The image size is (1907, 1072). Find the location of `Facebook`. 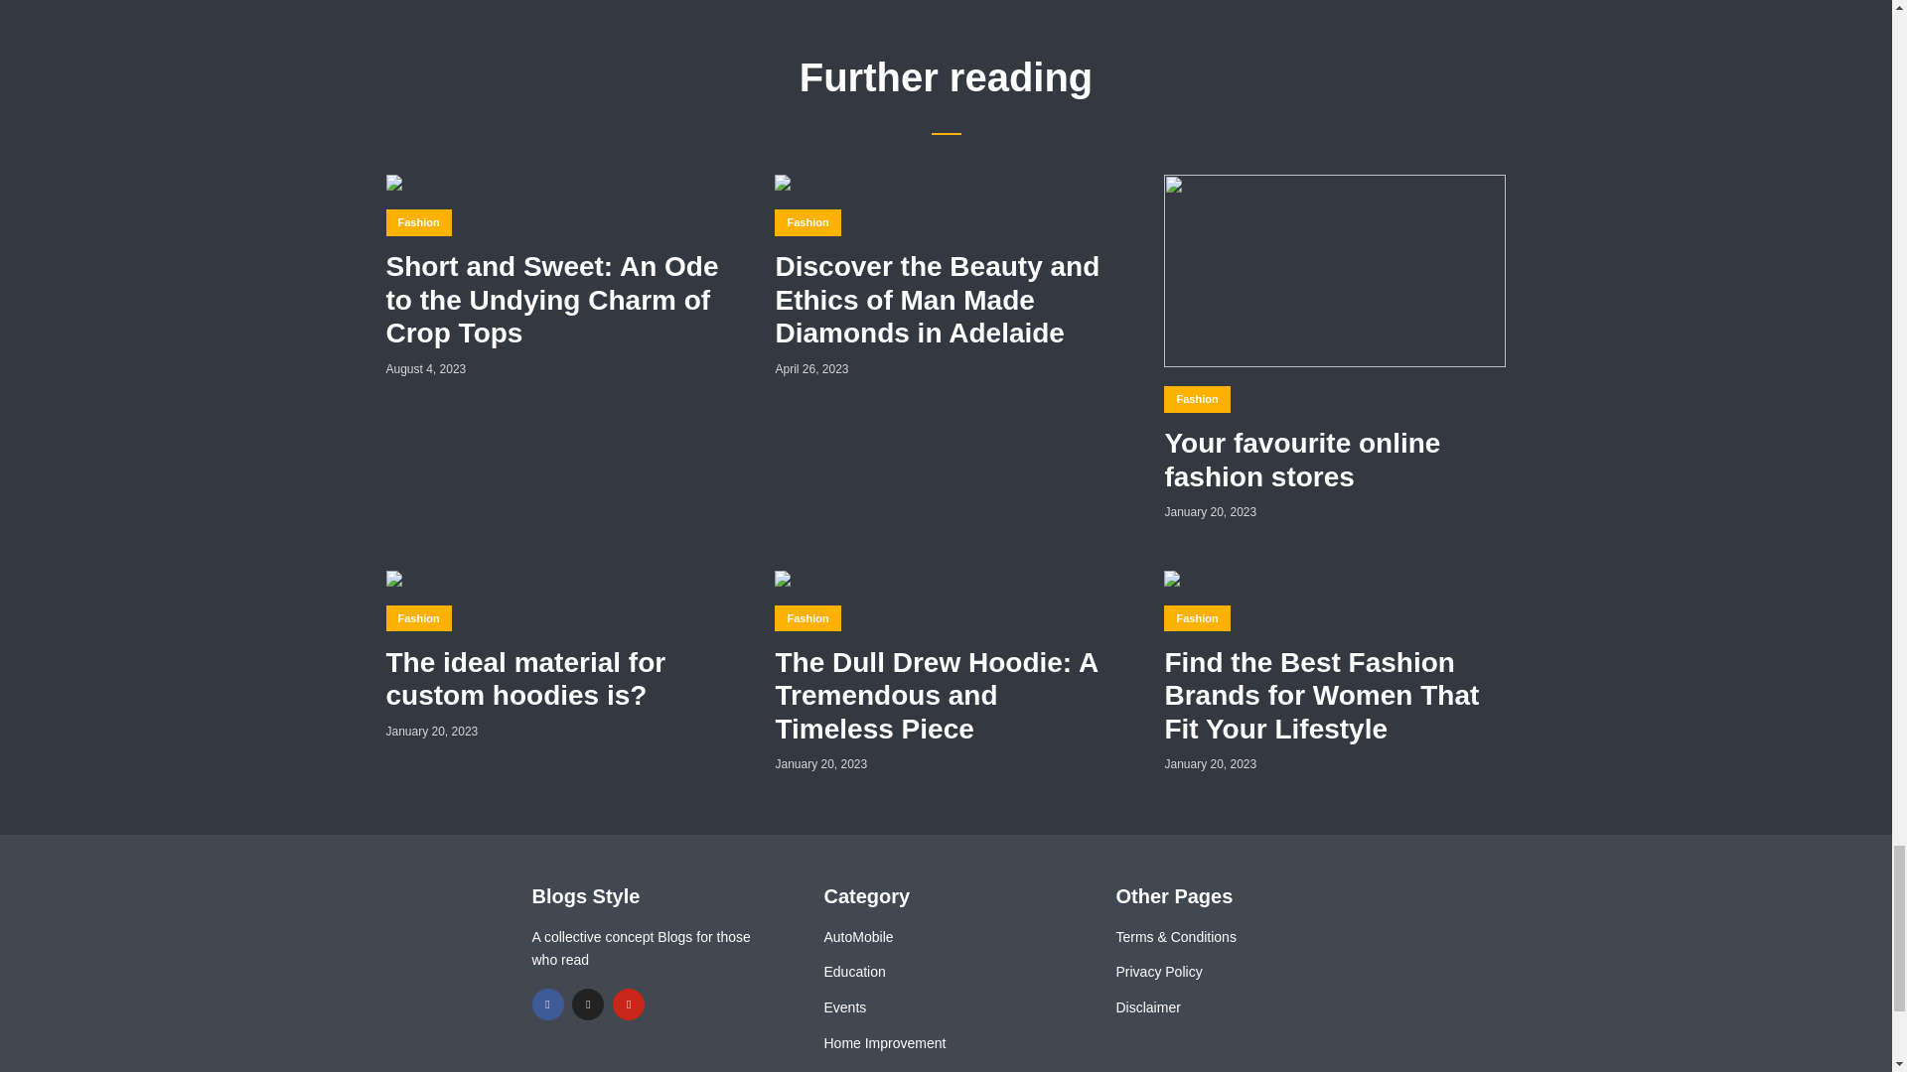

Facebook is located at coordinates (548, 1005).